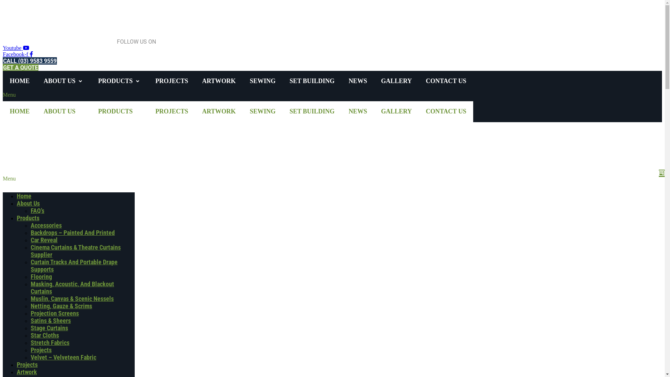  Describe the element at coordinates (50, 343) in the screenshot. I see `Stretch Fabrics` at that location.